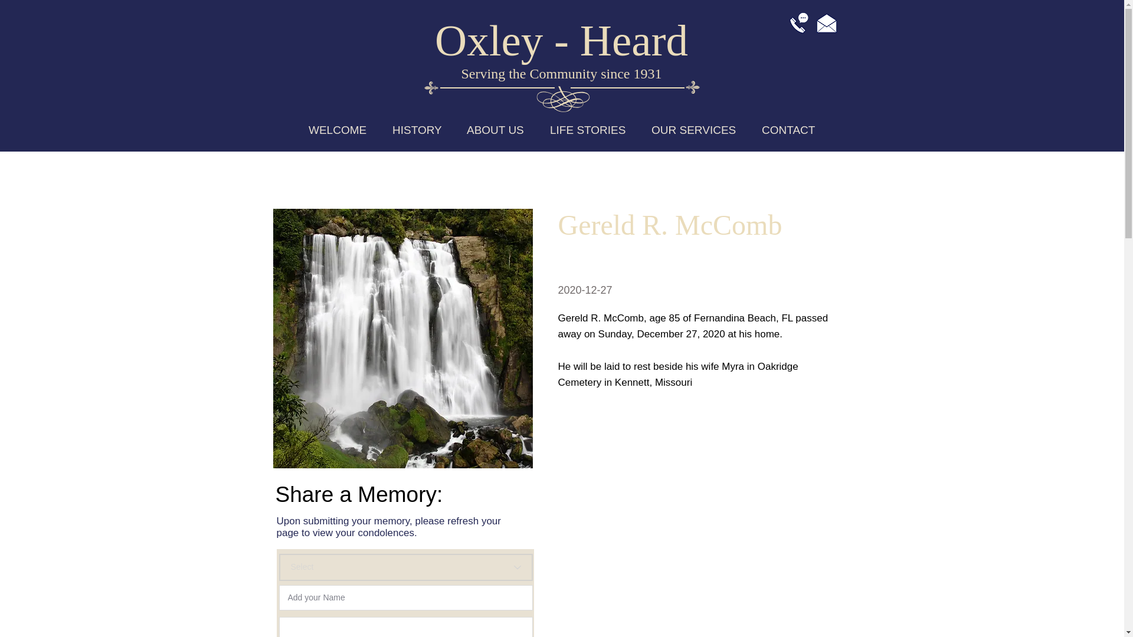 The width and height of the screenshot is (1133, 637). Describe the element at coordinates (561, 74) in the screenshot. I see `Serving the Community since 1931` at that location.